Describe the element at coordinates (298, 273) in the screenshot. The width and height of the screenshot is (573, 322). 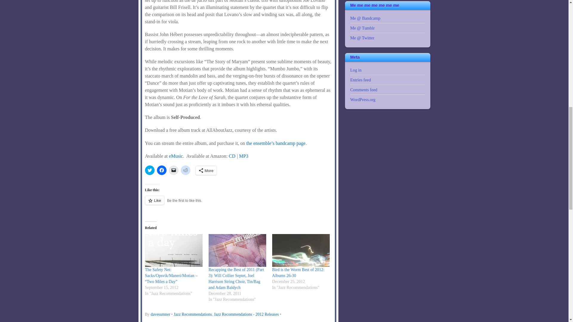
I see `Bird is the Worm Best of 2012: Albums 26-30` at that location.